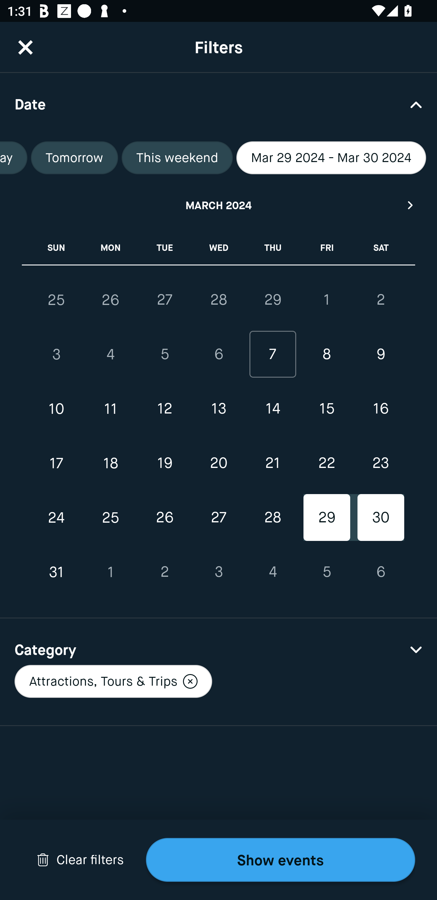  Describe the element at coordinates (273, 299) in the screenshot. I see `29` at that location.